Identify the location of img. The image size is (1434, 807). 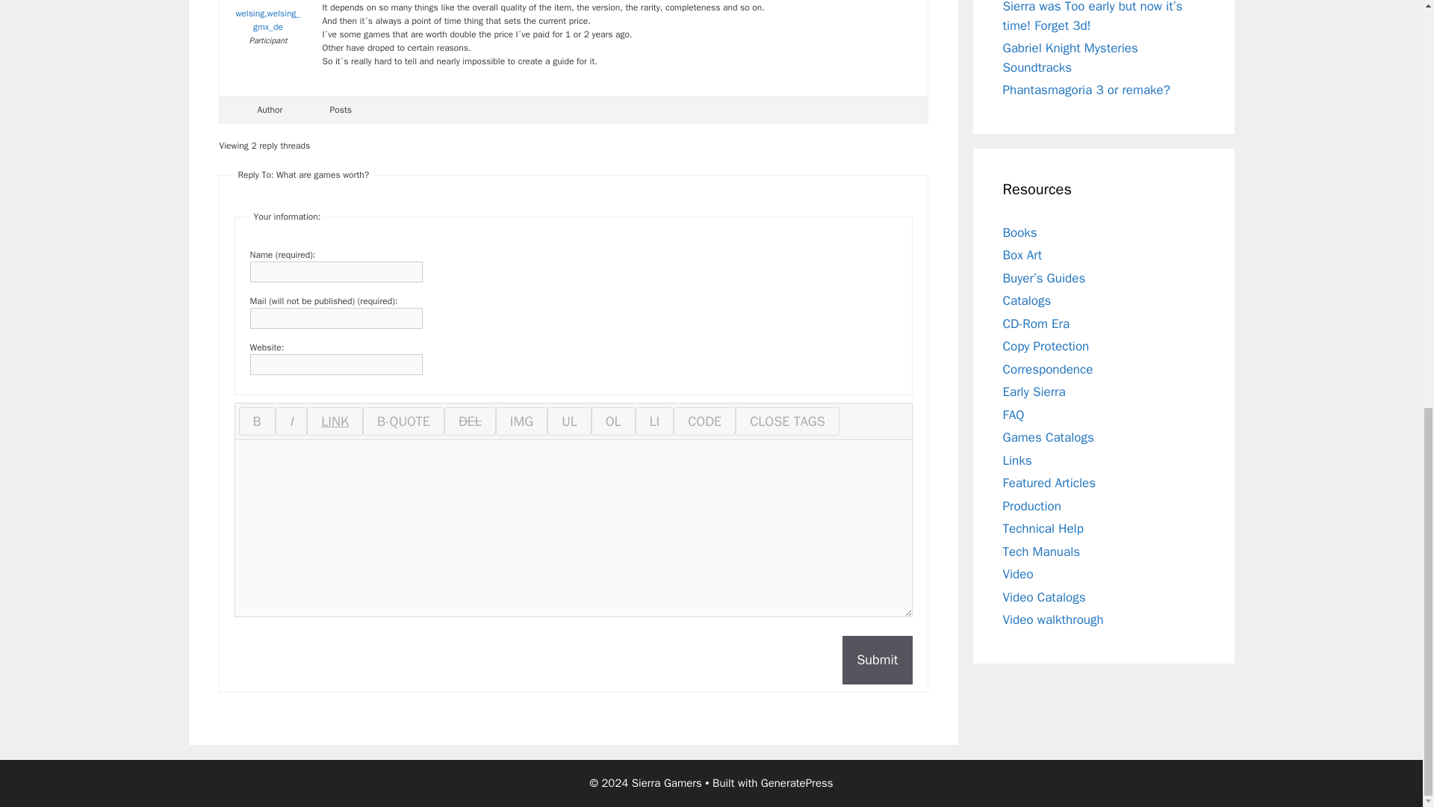
(521, 421).